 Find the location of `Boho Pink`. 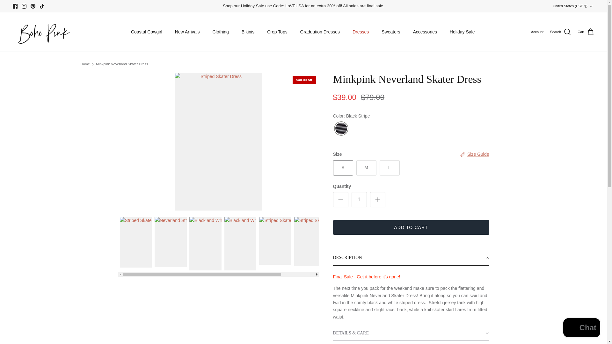

Boho Pink is located at coordinates (42, 32).